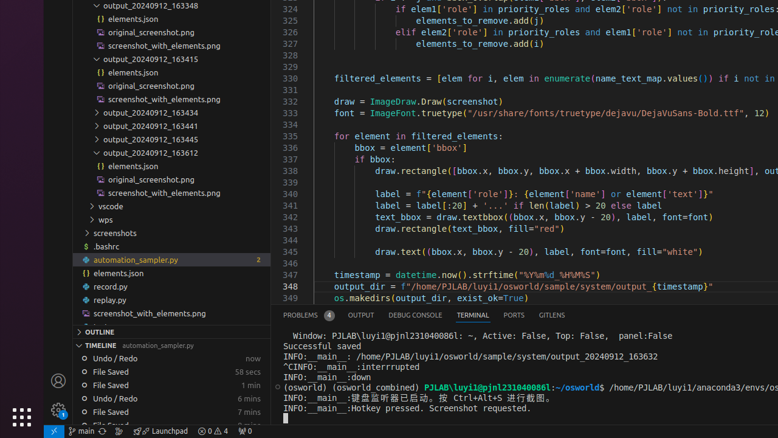 The image size is (778, 438). What do you see at coordinates (171, 327) in the screenshot?
I see `test.py` at bounding box center [171, 327].